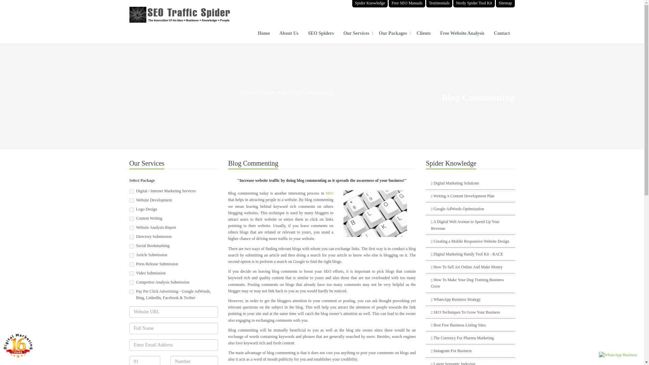 The width and height of the screenshot is (649, 365). Describe the element at coordinates (502, 35) in the screenshot. I see `Contact` at that location.